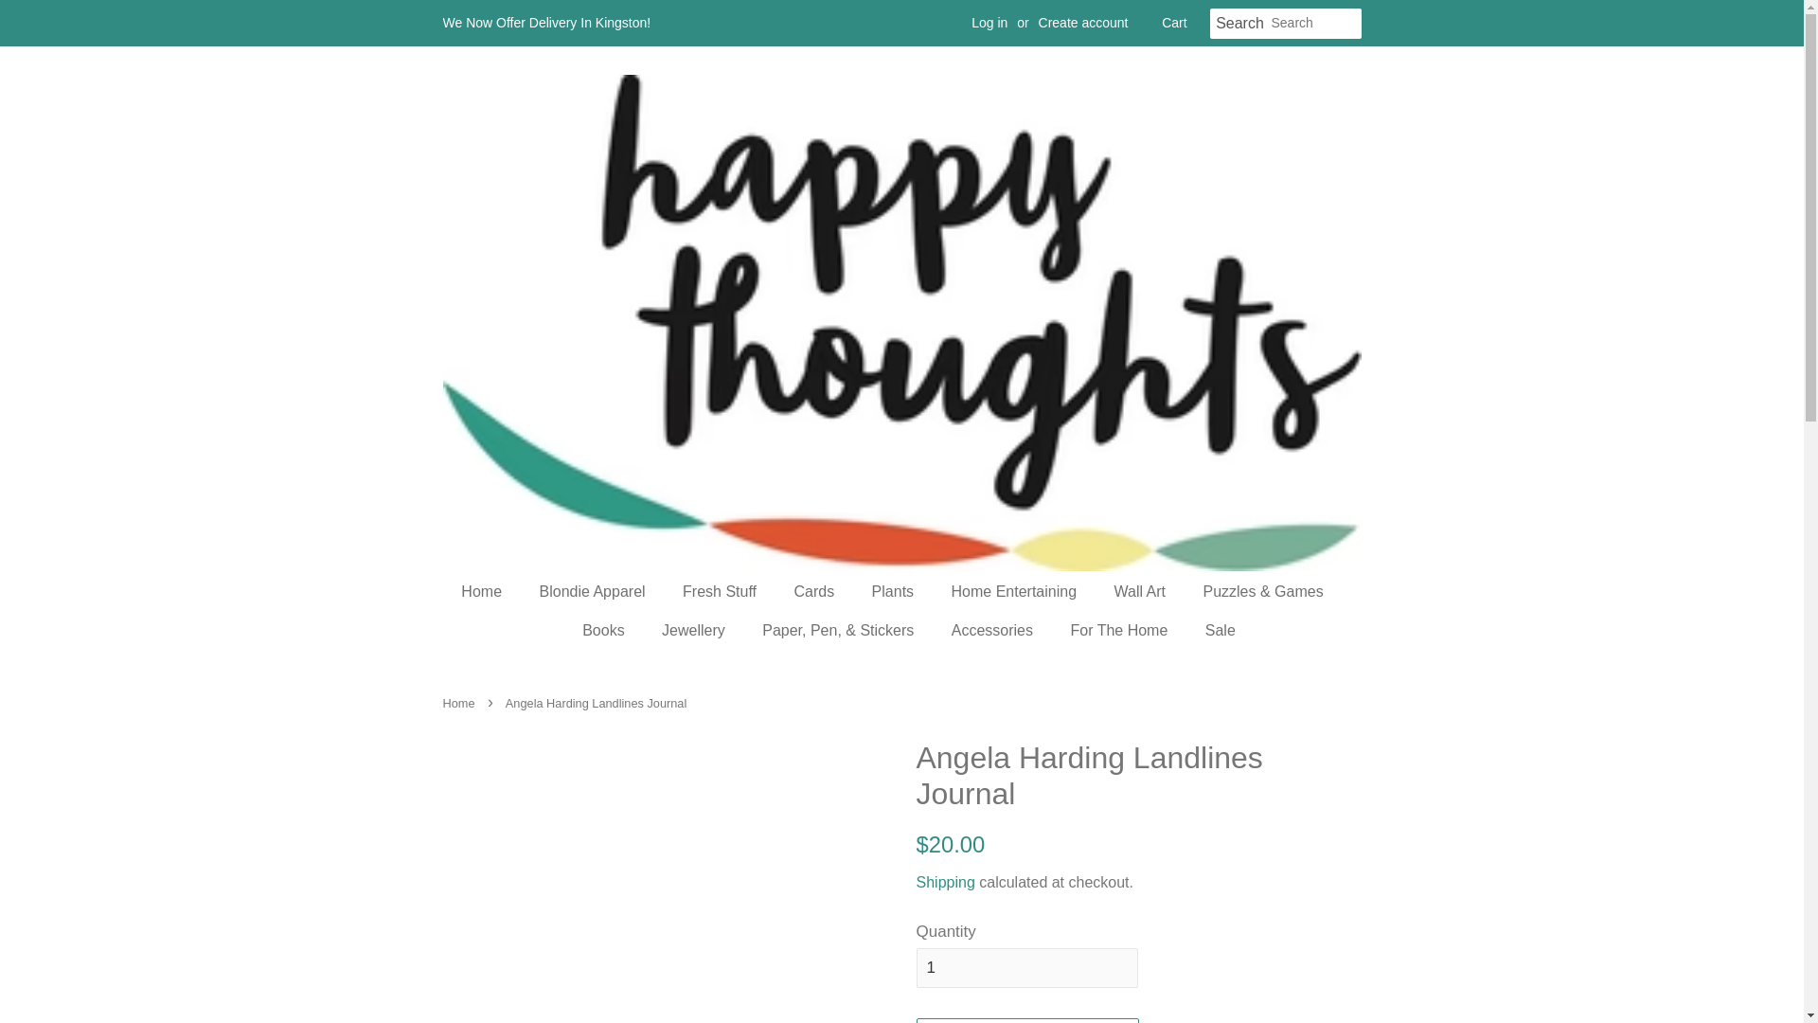 This screenshot has width=1818, height=1023. Describe the element at coordinates (547, 23) in the screenshot. I see `We Now Offer Delivery In Kingston!` at that location.